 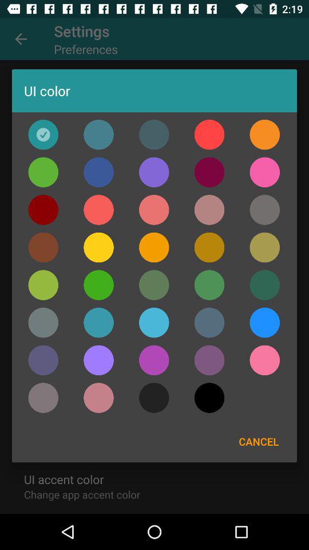 What do you see at coordinates (43, 360) in the screenshot?
I see `select color` at bounding box center [43, 360].